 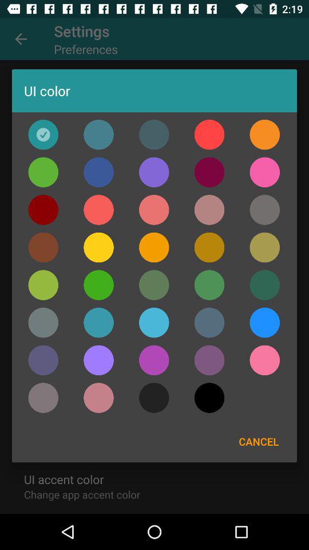 What do you see at coordinates (43, 360) in the screenshot?
I see `select color` at bounding box center [43, 360].